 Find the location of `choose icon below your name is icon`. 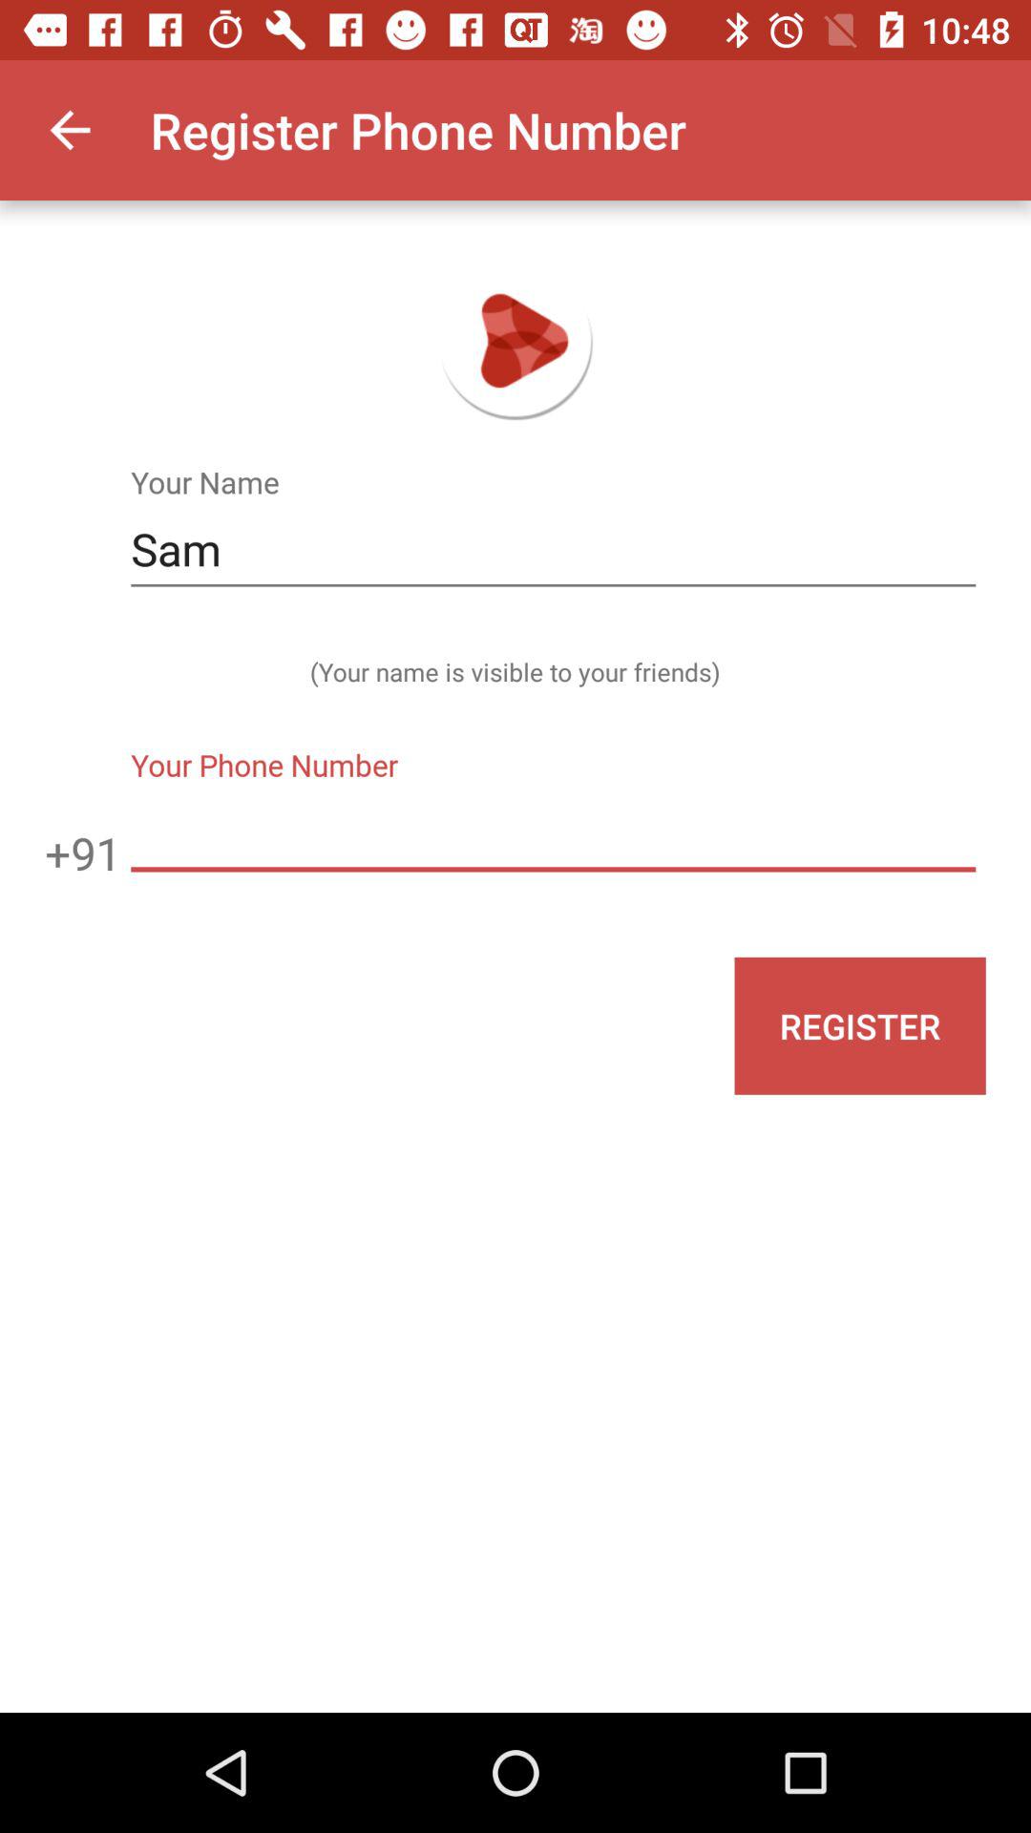

choose icon below your name is icon is located at coordinates (553, 832).